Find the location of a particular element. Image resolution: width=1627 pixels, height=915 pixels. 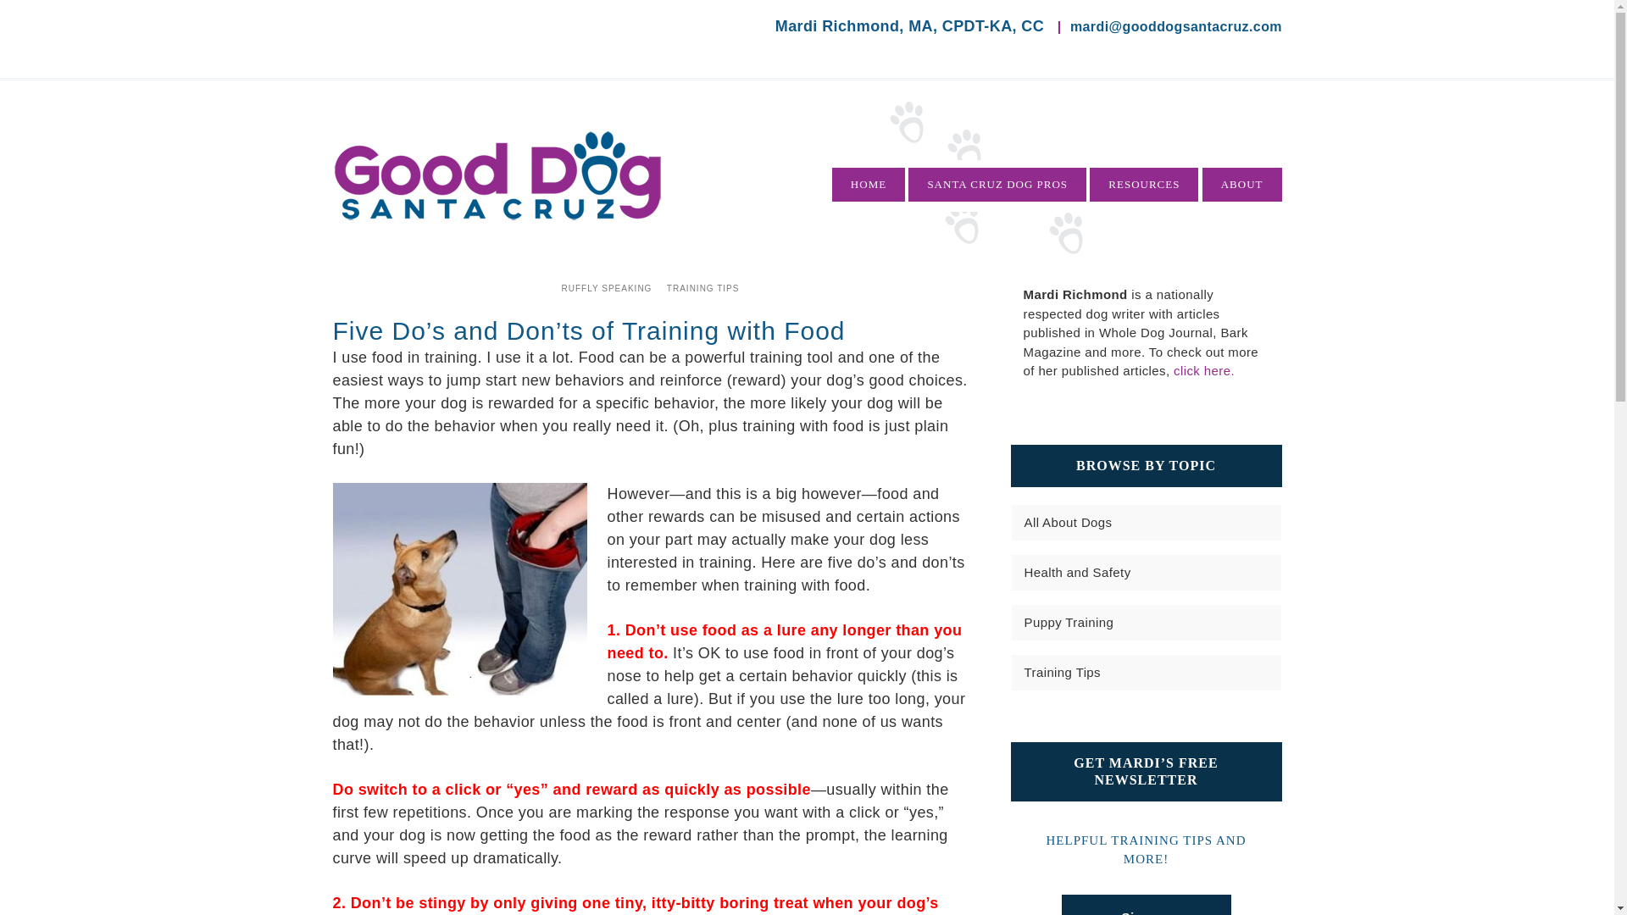

SANTA CRUZ DOG PROS is located at coordinates (997, 184).